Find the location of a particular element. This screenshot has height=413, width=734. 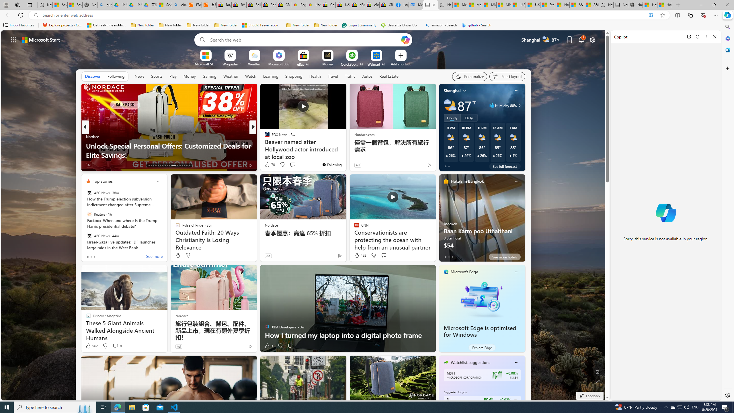

Nordace.com is located at coordinates (364, 134).